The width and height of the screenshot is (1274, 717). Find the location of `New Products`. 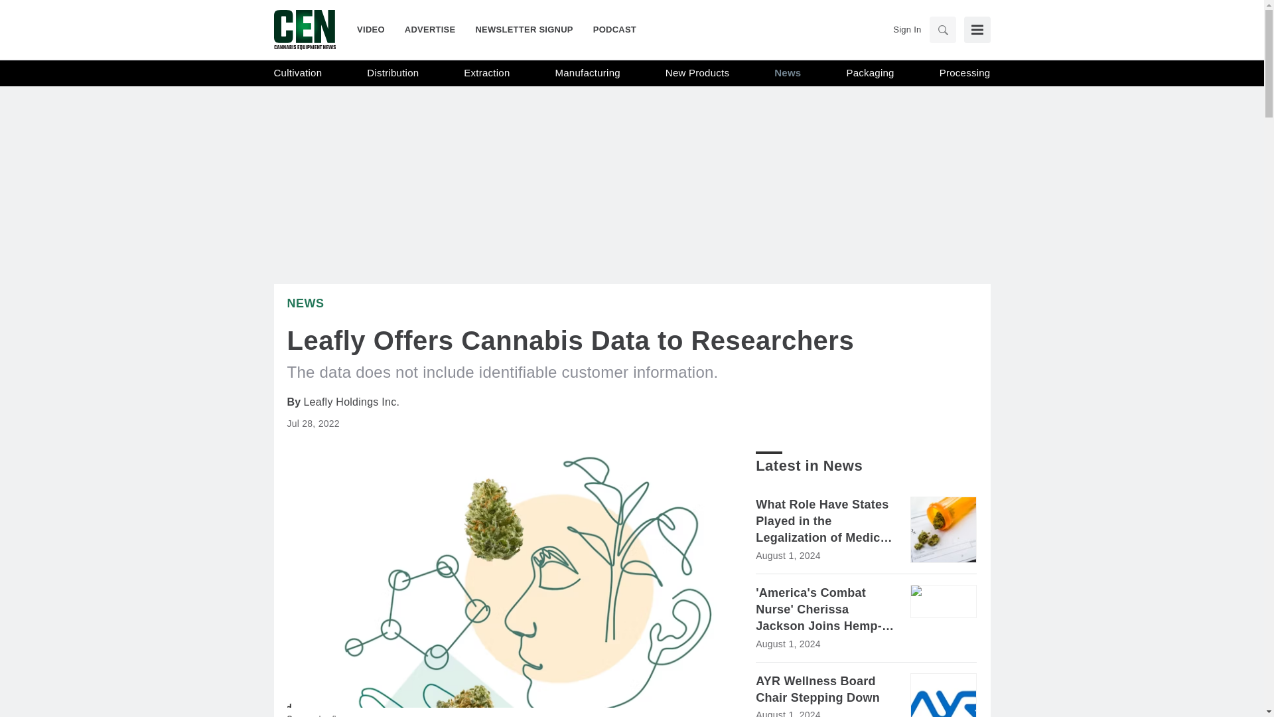

New Products is located at coordinates (697, 73).